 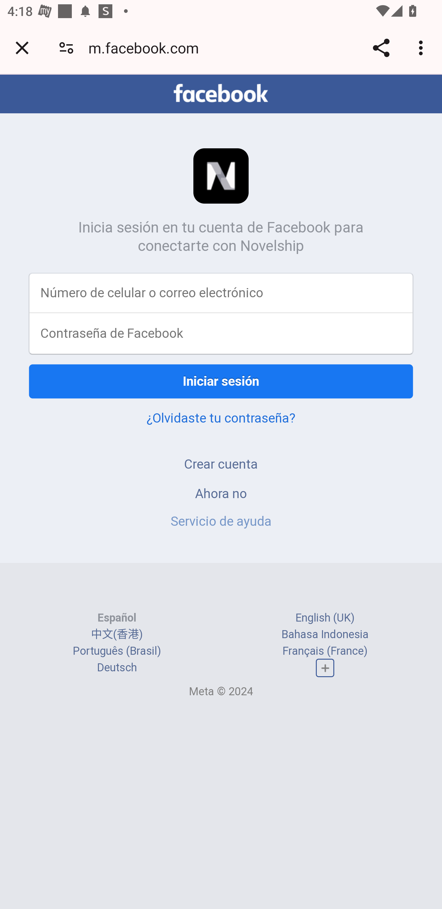 I want to click on Ahora no, so click(x=221, y=493).